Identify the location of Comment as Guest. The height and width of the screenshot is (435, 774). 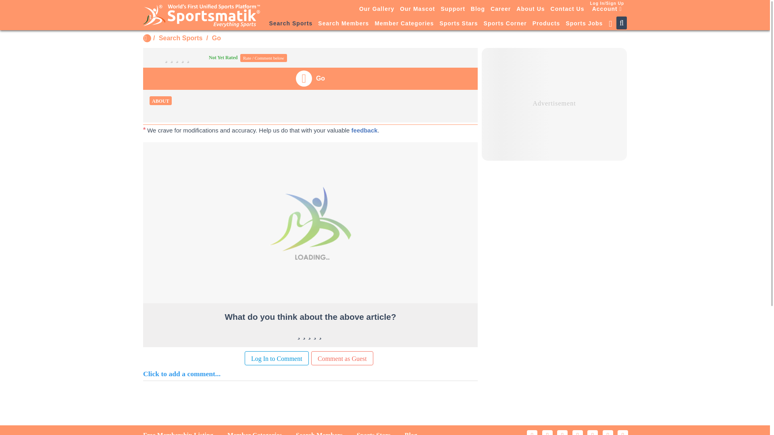
(342, 358).